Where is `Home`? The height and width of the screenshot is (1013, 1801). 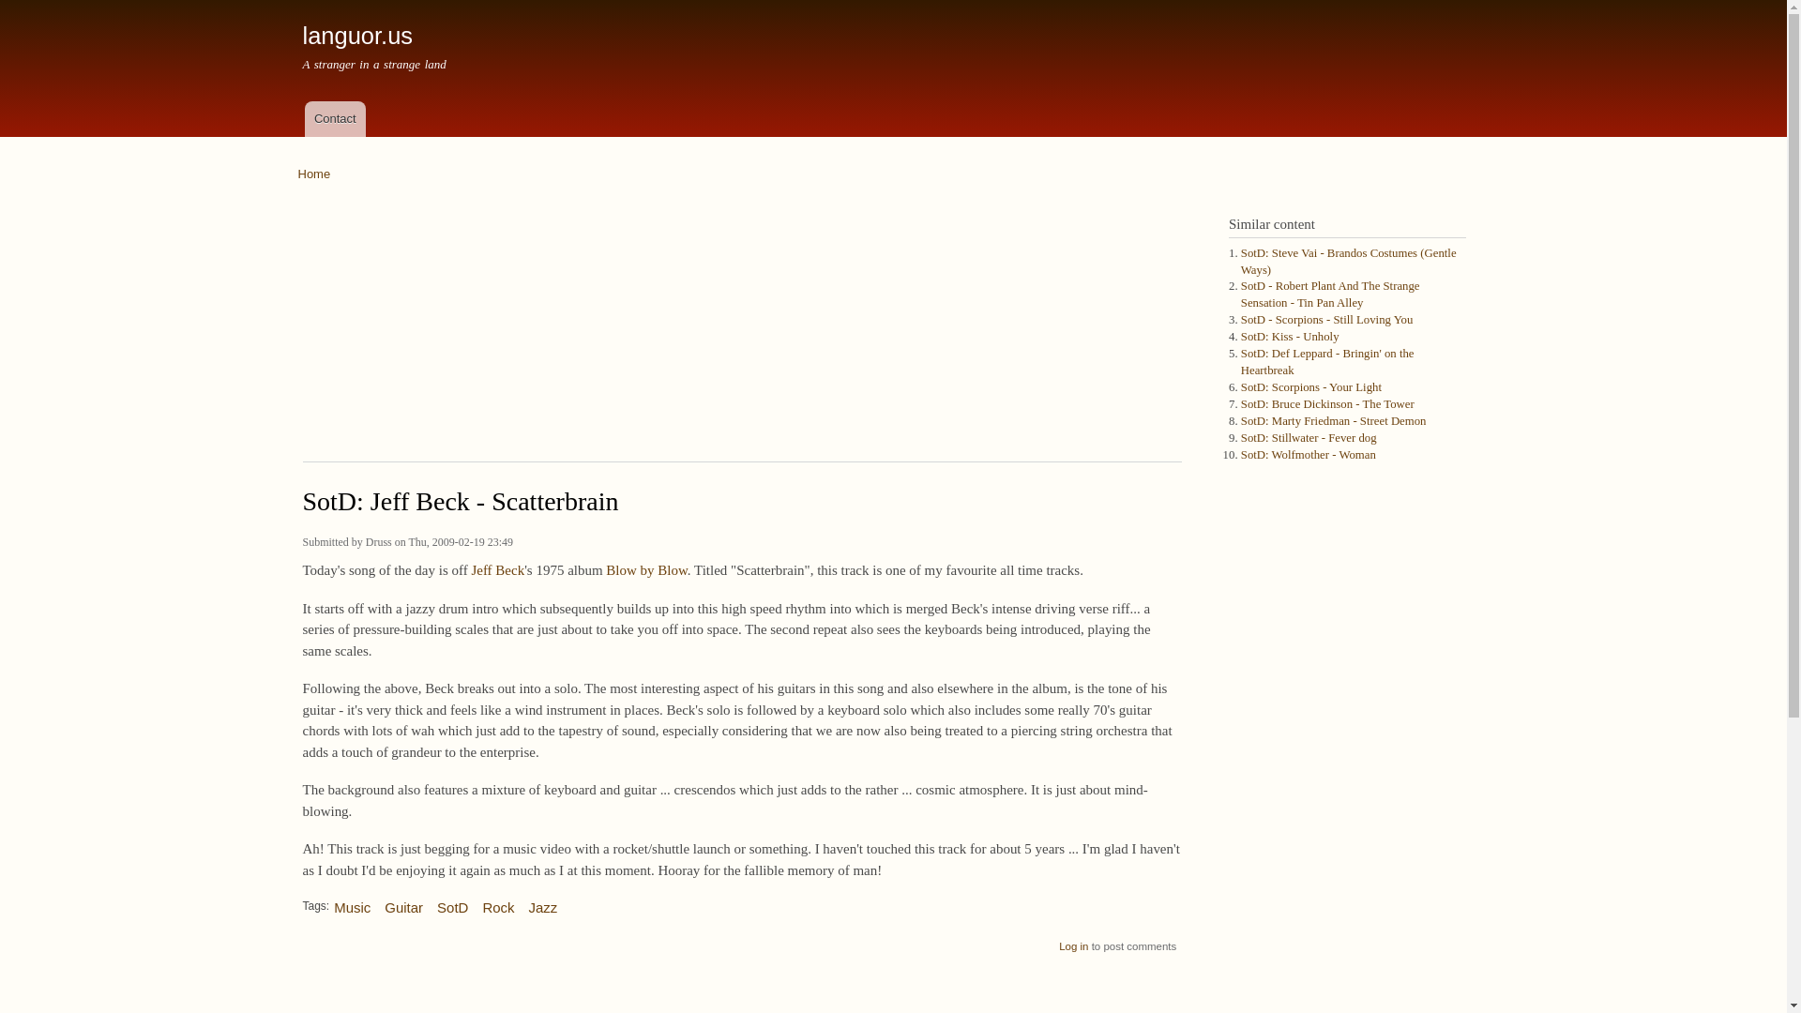 Home is located at coordinates (315, 174).